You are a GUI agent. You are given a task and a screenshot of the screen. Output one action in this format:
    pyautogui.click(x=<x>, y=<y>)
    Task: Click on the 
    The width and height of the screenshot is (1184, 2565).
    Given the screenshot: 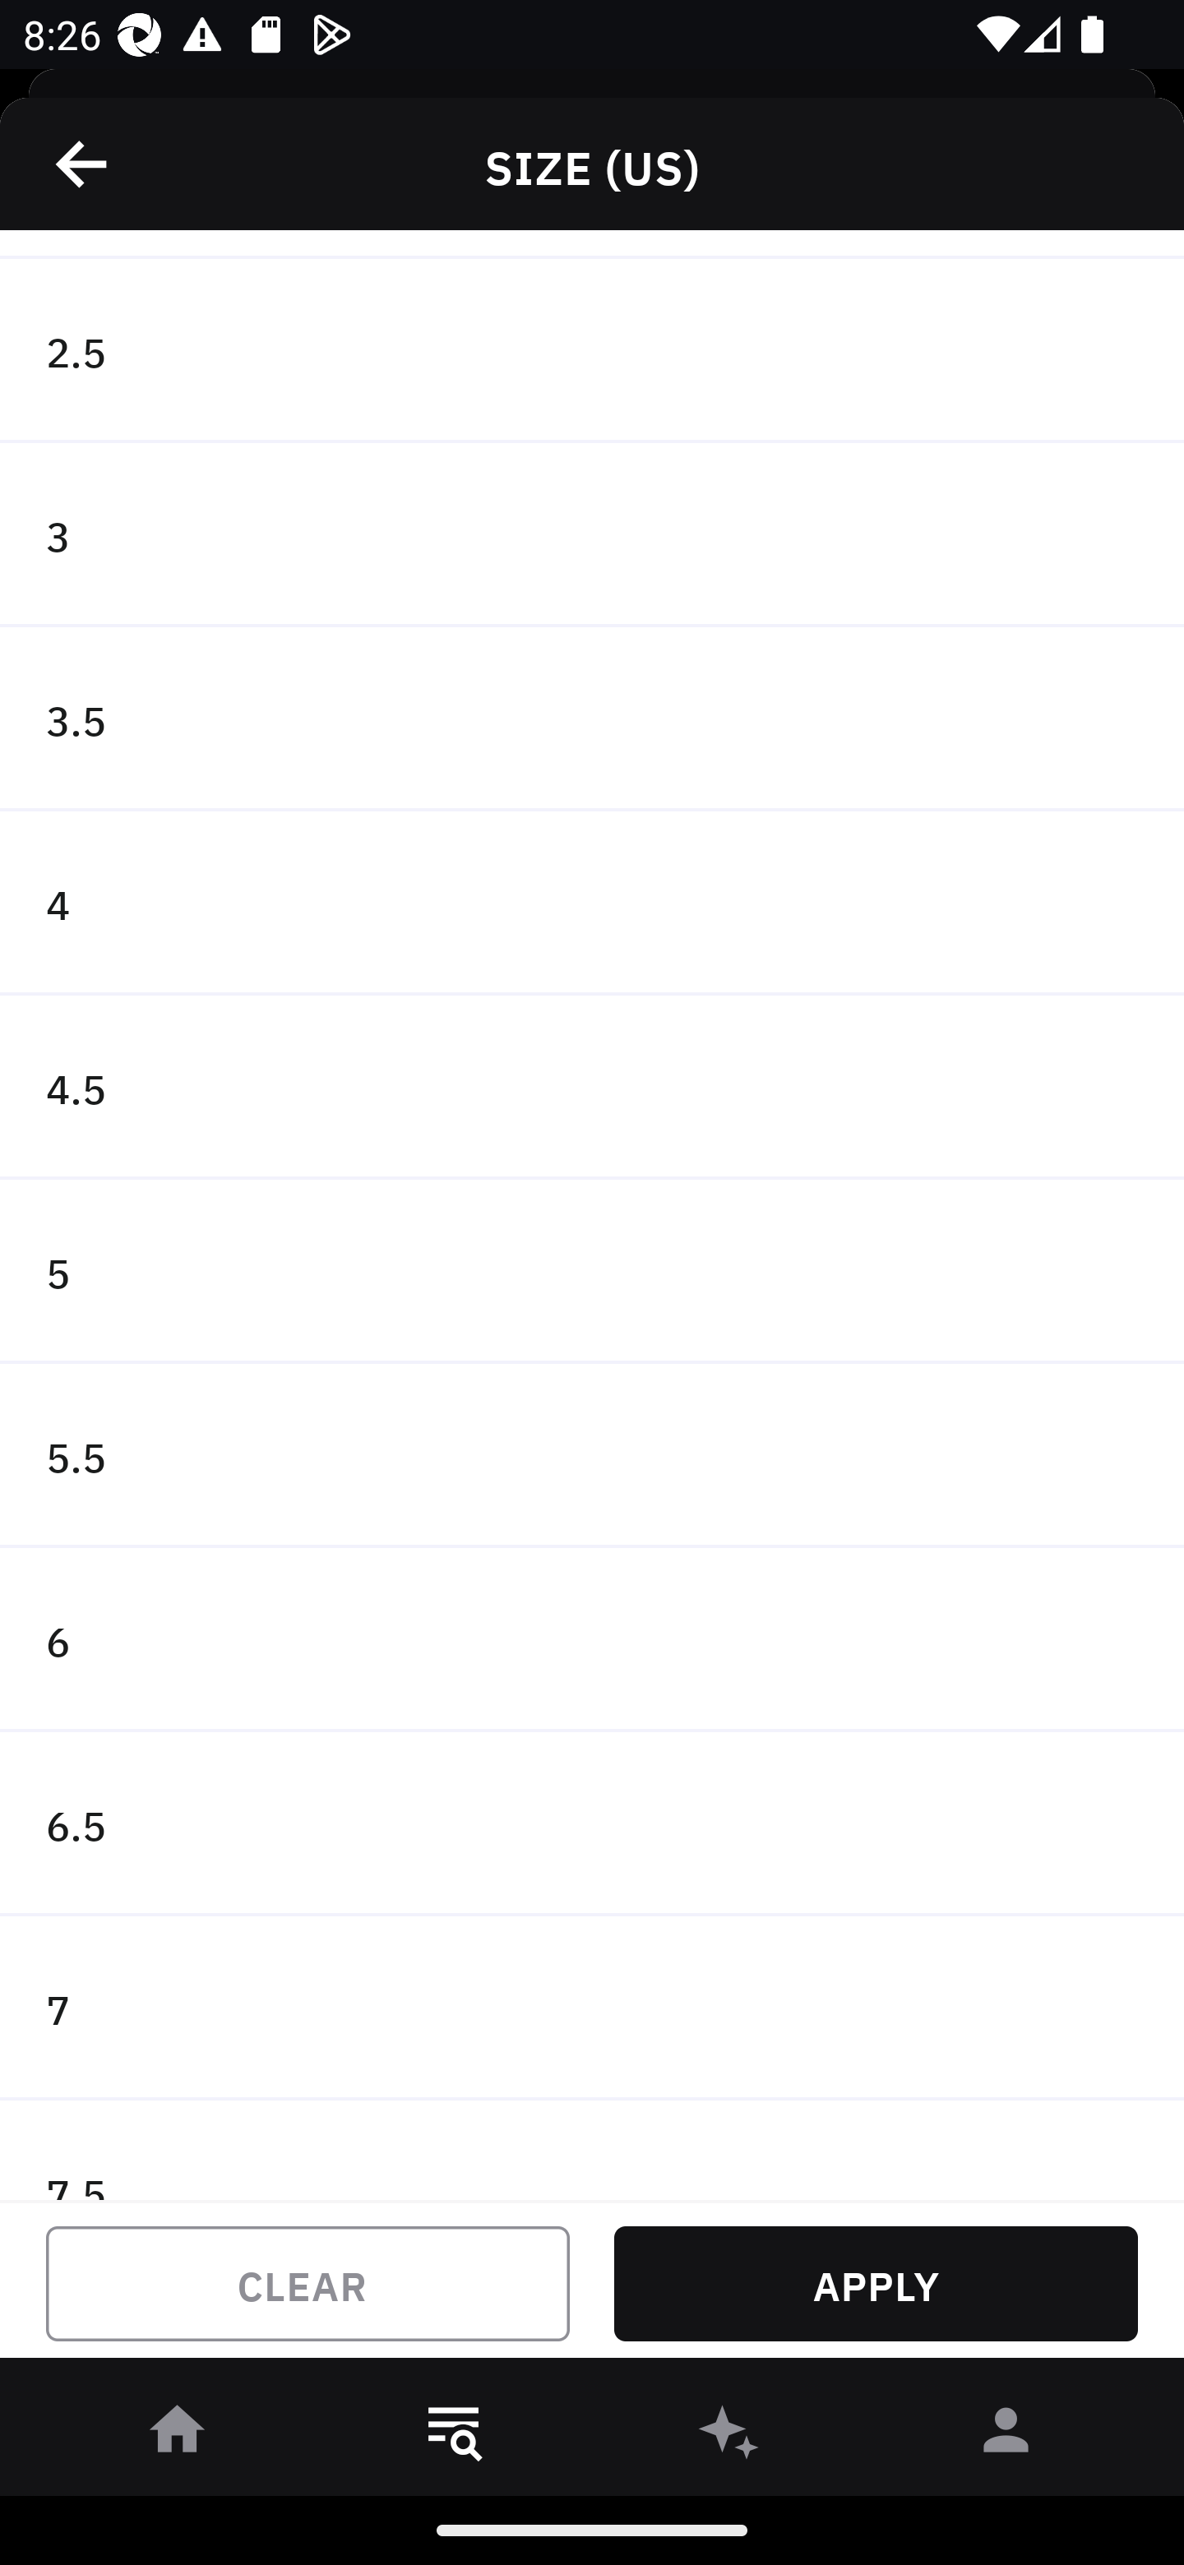 What is the action you would take?
    pyautogui.click(x=83, y=164)
    